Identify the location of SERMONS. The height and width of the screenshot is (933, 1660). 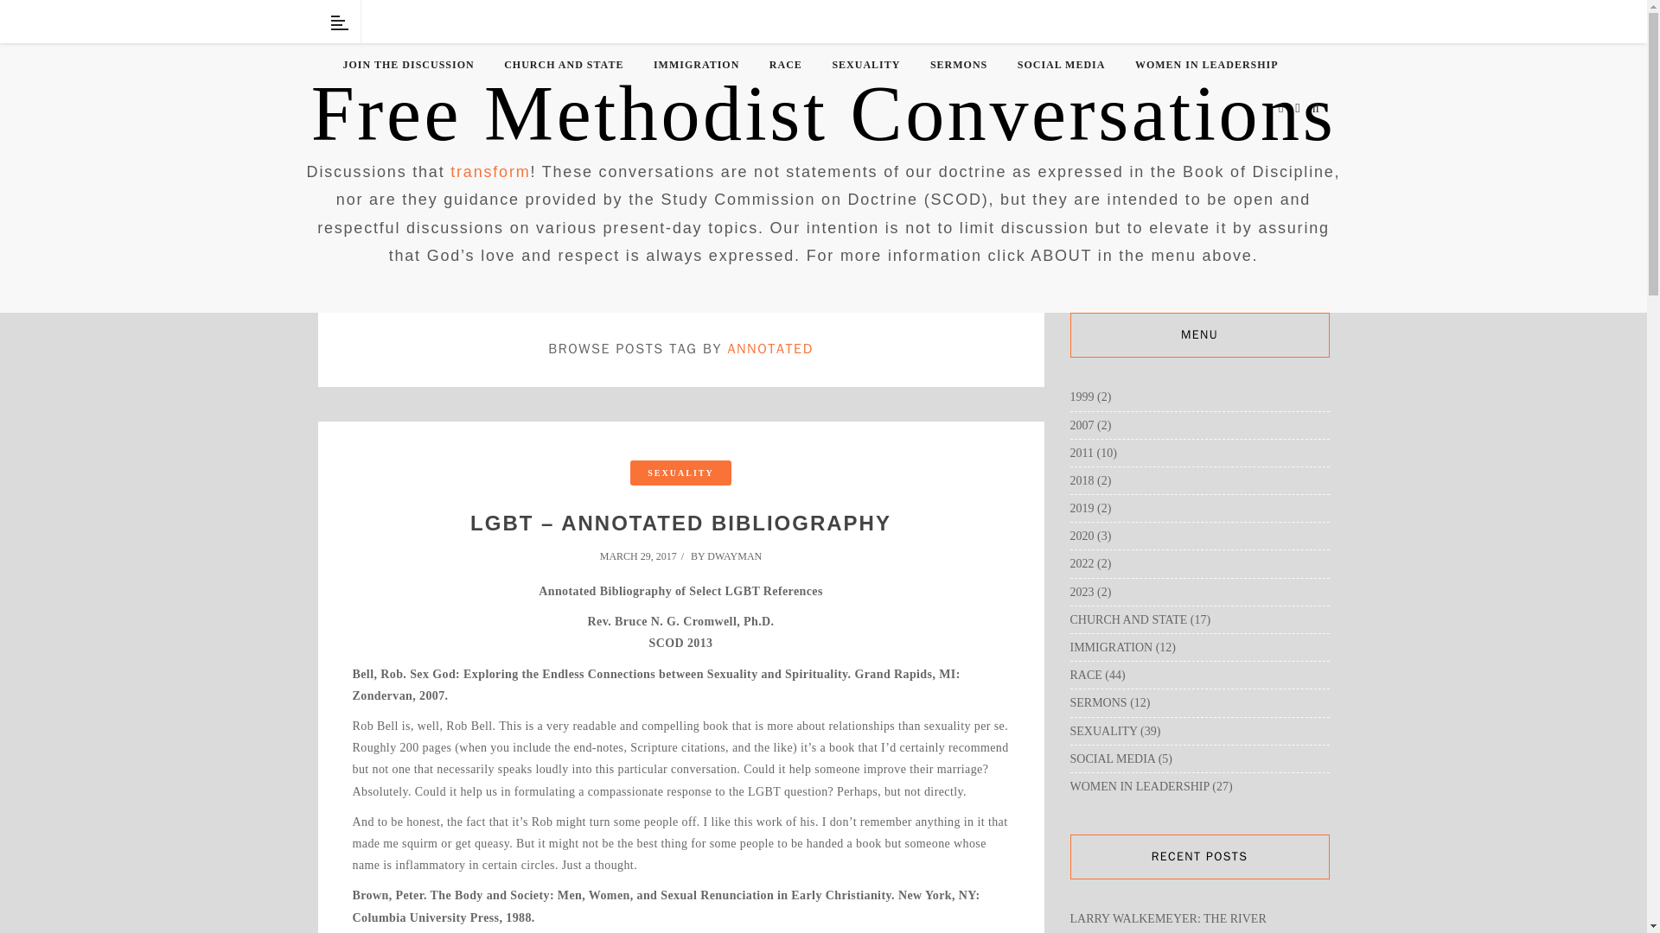
(958, 65).